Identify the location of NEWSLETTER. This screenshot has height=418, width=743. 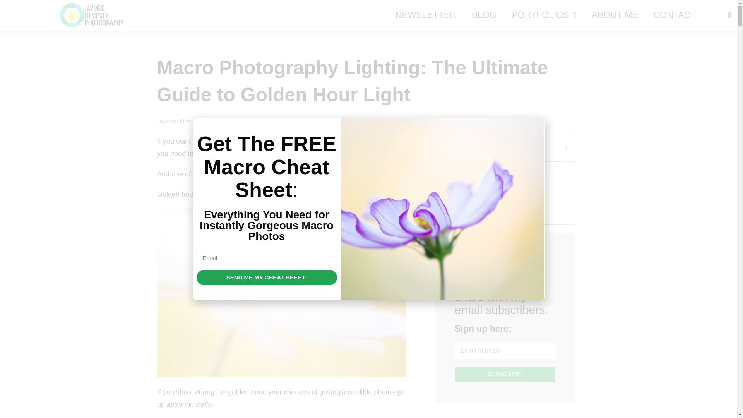
(426, 15).